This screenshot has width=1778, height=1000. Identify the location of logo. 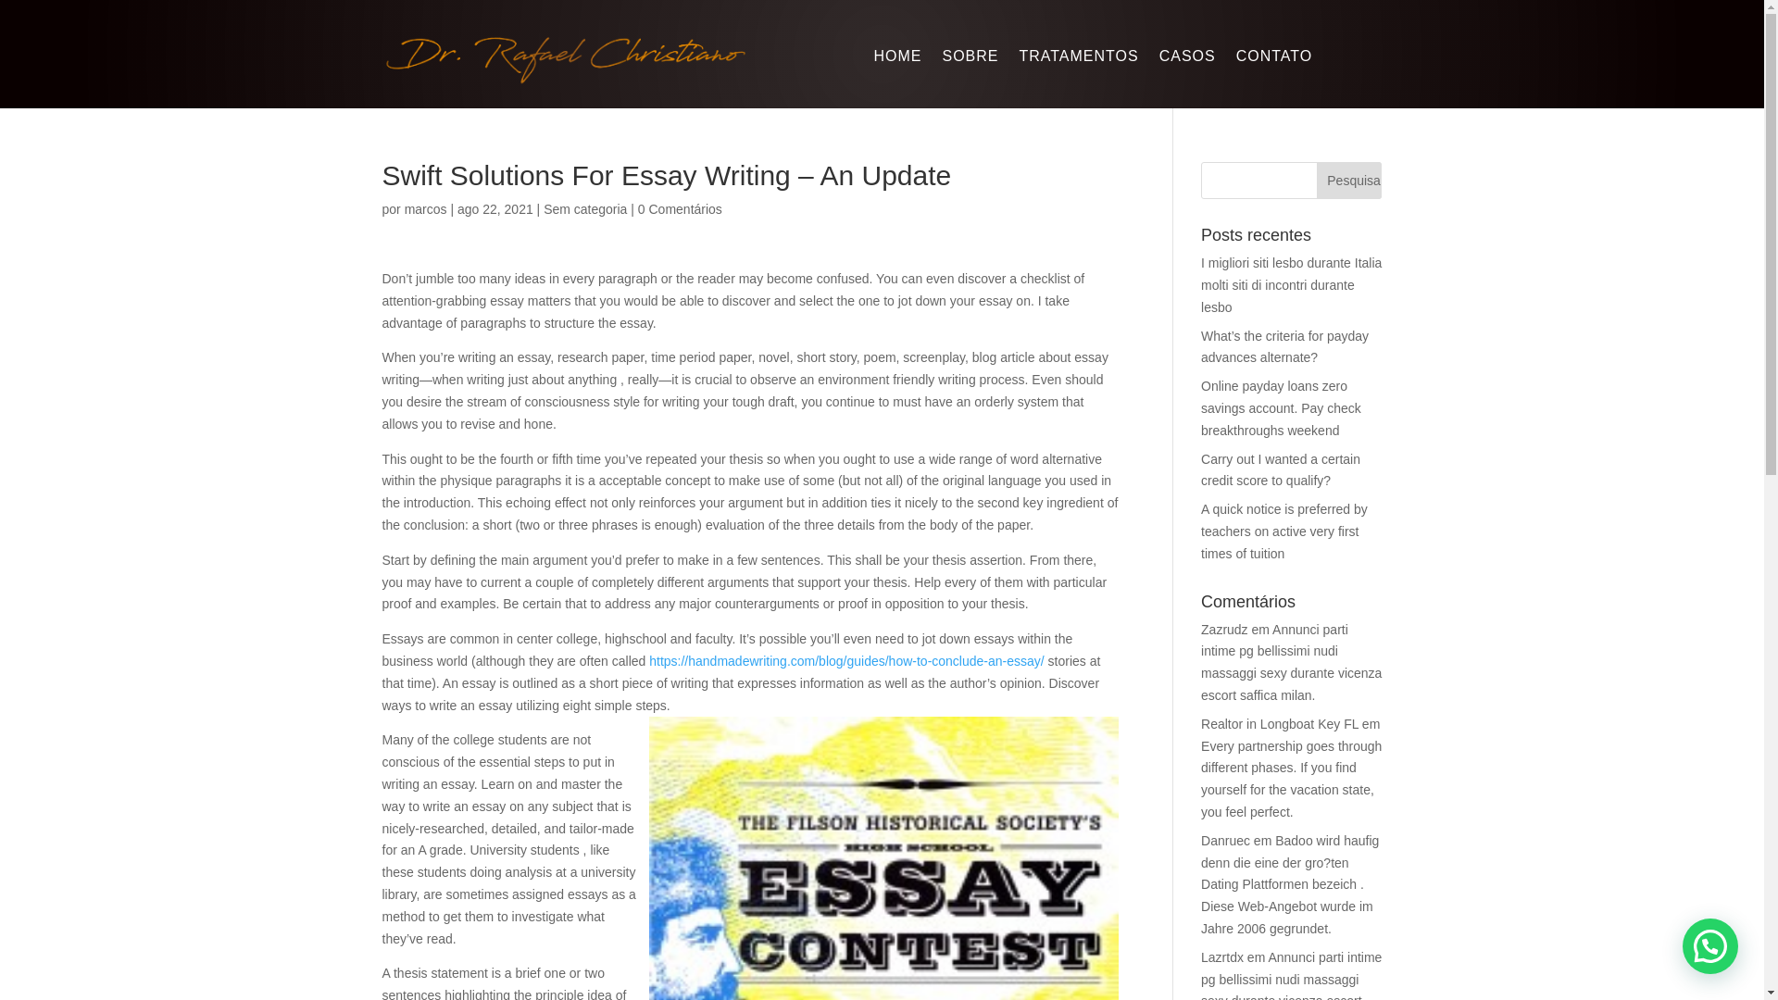
(565, 57).